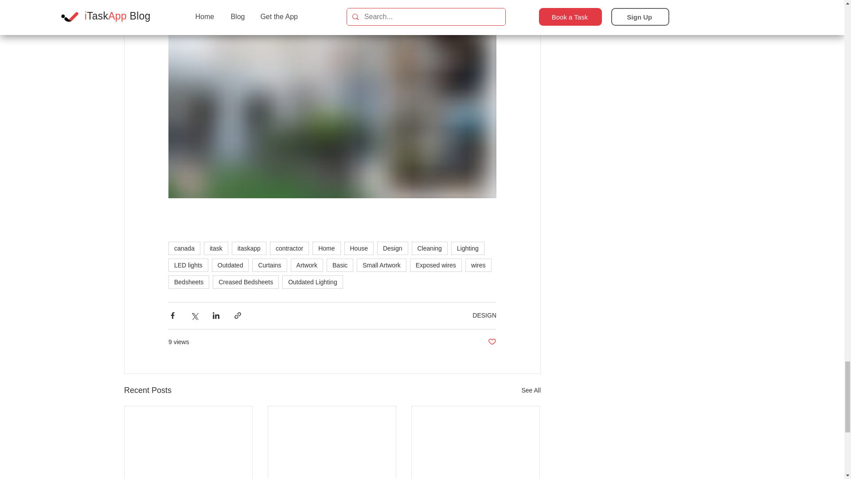 The height and width of the screenshot is (479, 851). I want to click on Cleaning, so click(429, 248).